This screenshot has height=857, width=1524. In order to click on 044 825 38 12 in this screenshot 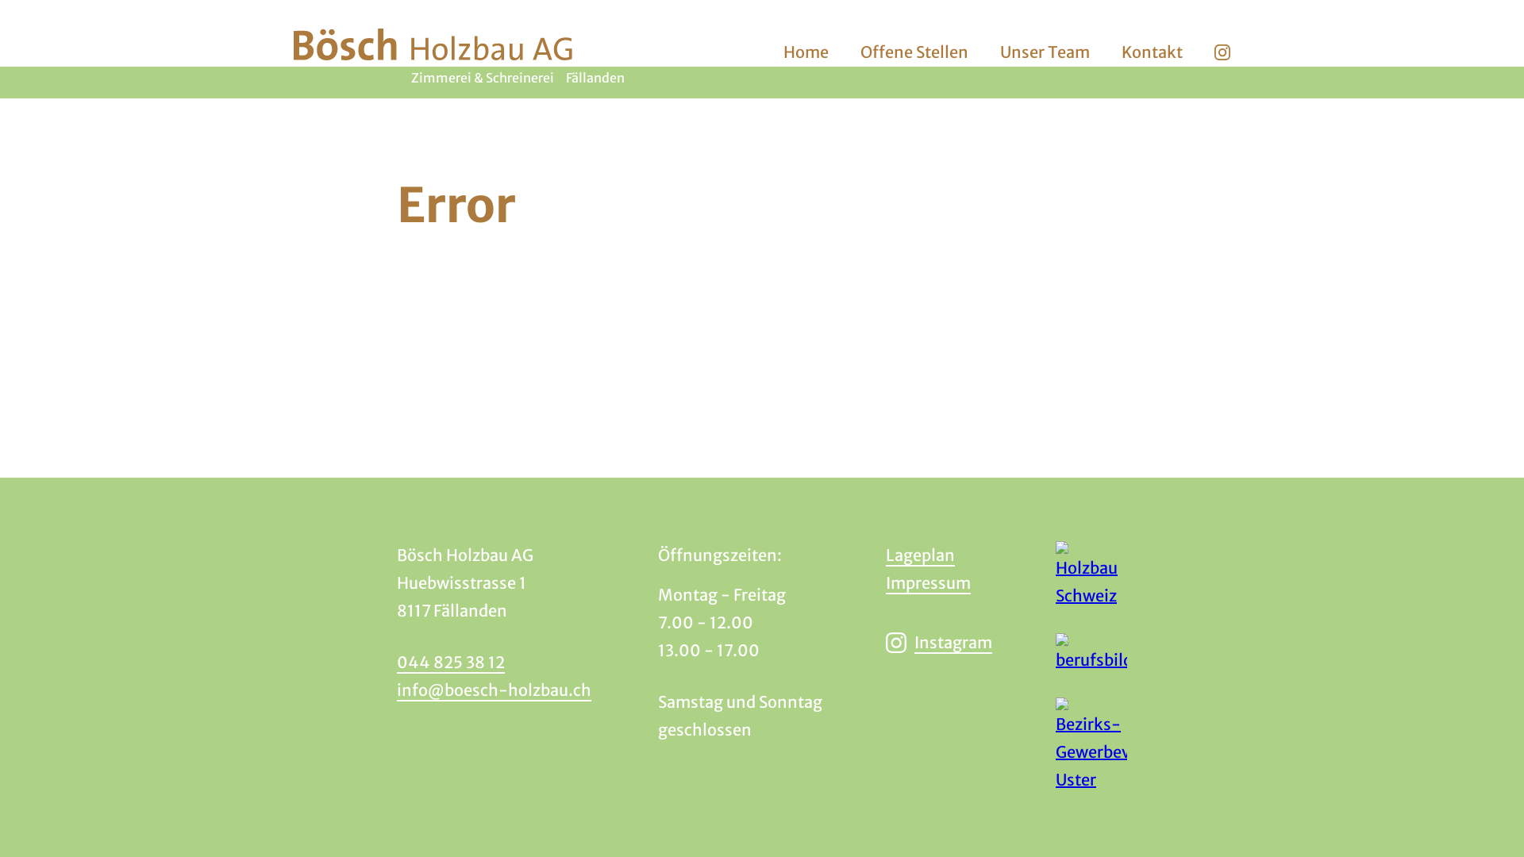, I will do `click(451, 662)`.